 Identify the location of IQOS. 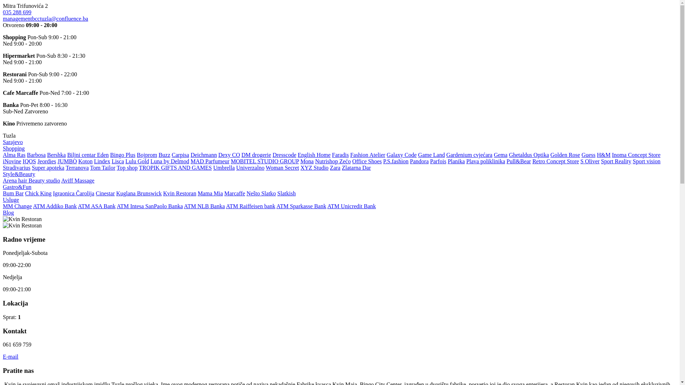
(29, 161).